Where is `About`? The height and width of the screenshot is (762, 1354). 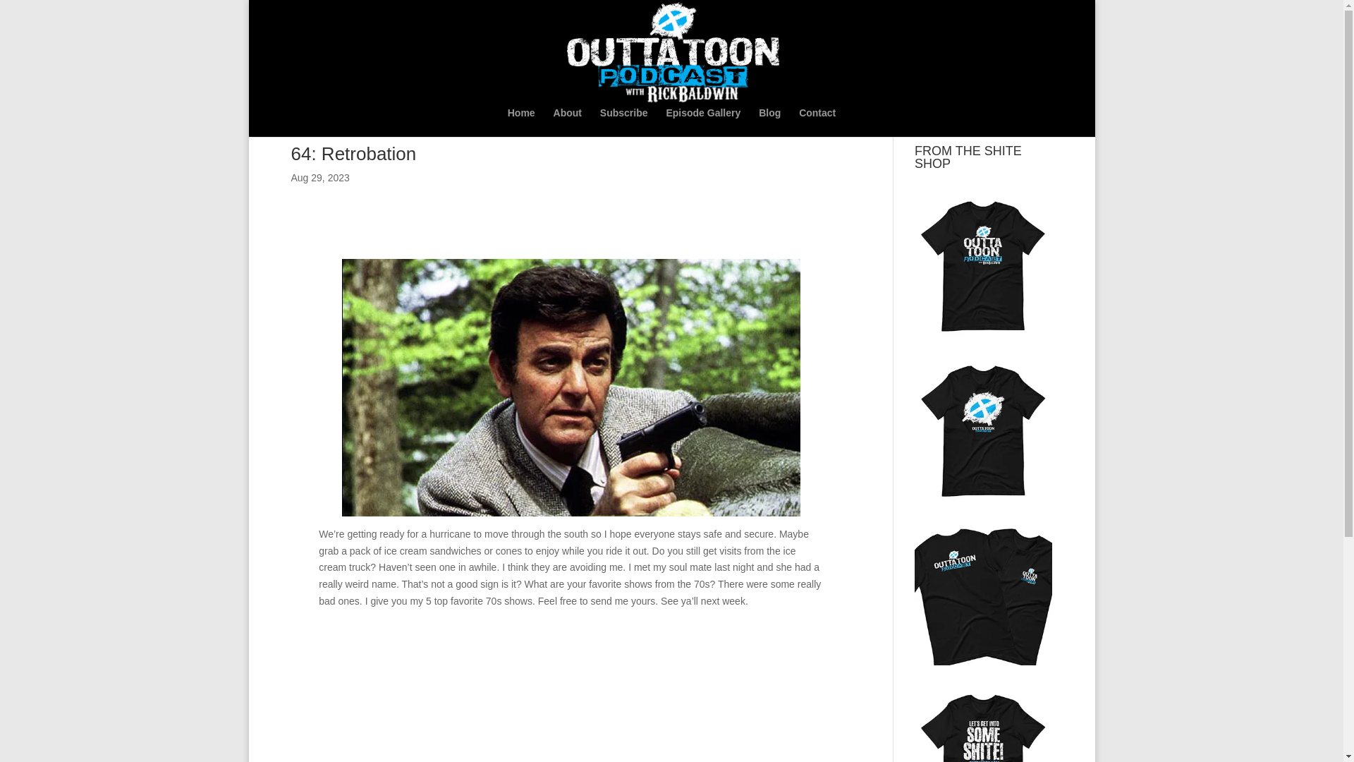
About is located at coordinates (568, 123).